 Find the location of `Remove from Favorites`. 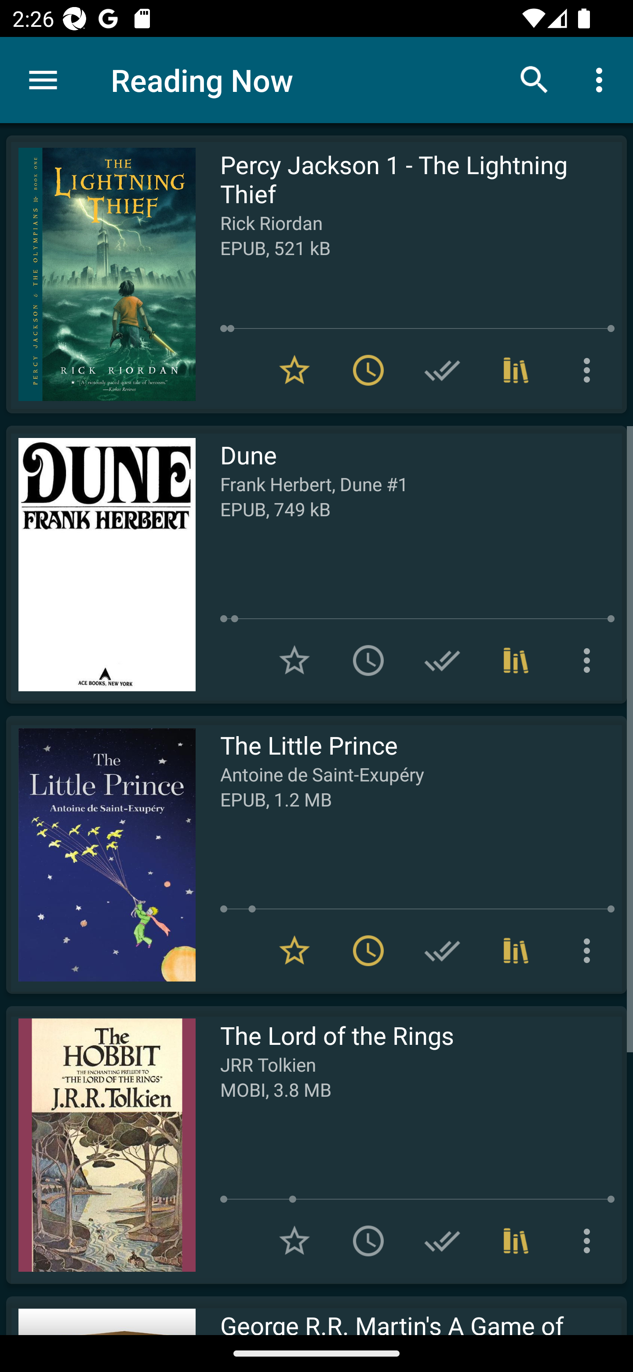

Remove from Favorites is located at coordinates (295, 951).